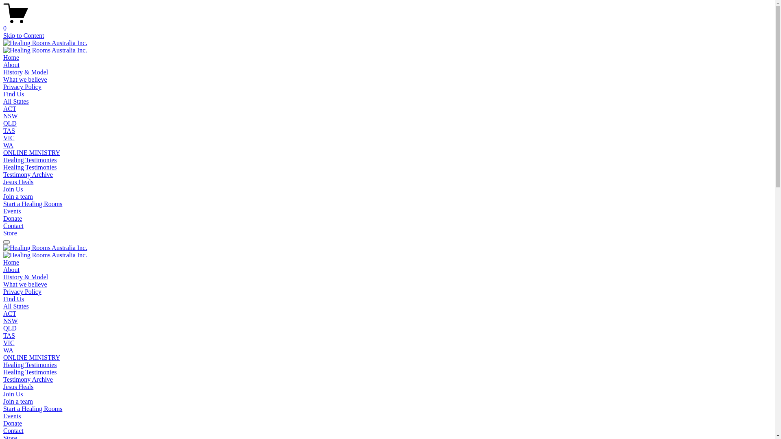  What do you see at coordinates (10, 123) in the screenshot?
I see `QLD` at bounding box center [10, 123].